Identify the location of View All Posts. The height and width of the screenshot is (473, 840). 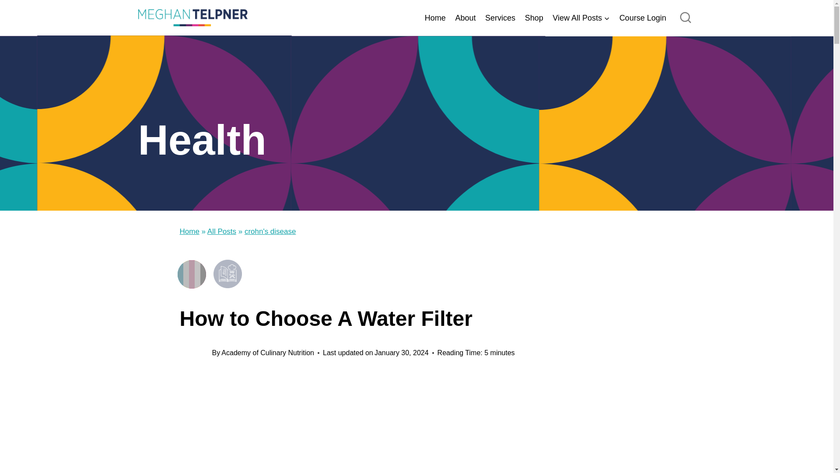
(581, 18).